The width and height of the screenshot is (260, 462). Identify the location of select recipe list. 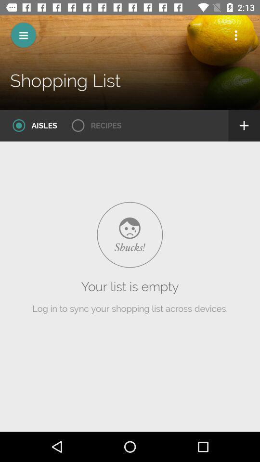
(93, 126).